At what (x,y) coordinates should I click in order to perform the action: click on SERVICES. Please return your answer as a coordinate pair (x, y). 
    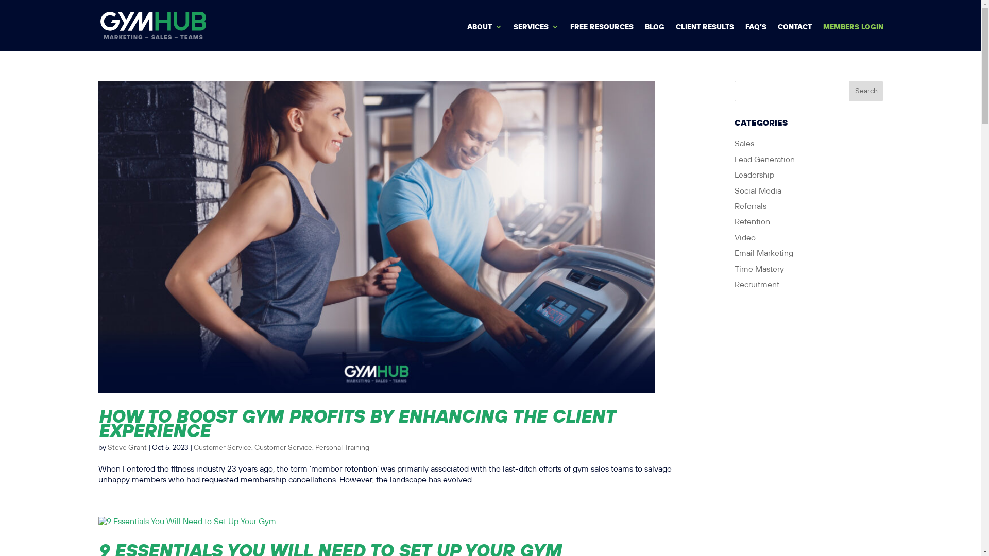
    Looking at the image, I should click on (536, 36).